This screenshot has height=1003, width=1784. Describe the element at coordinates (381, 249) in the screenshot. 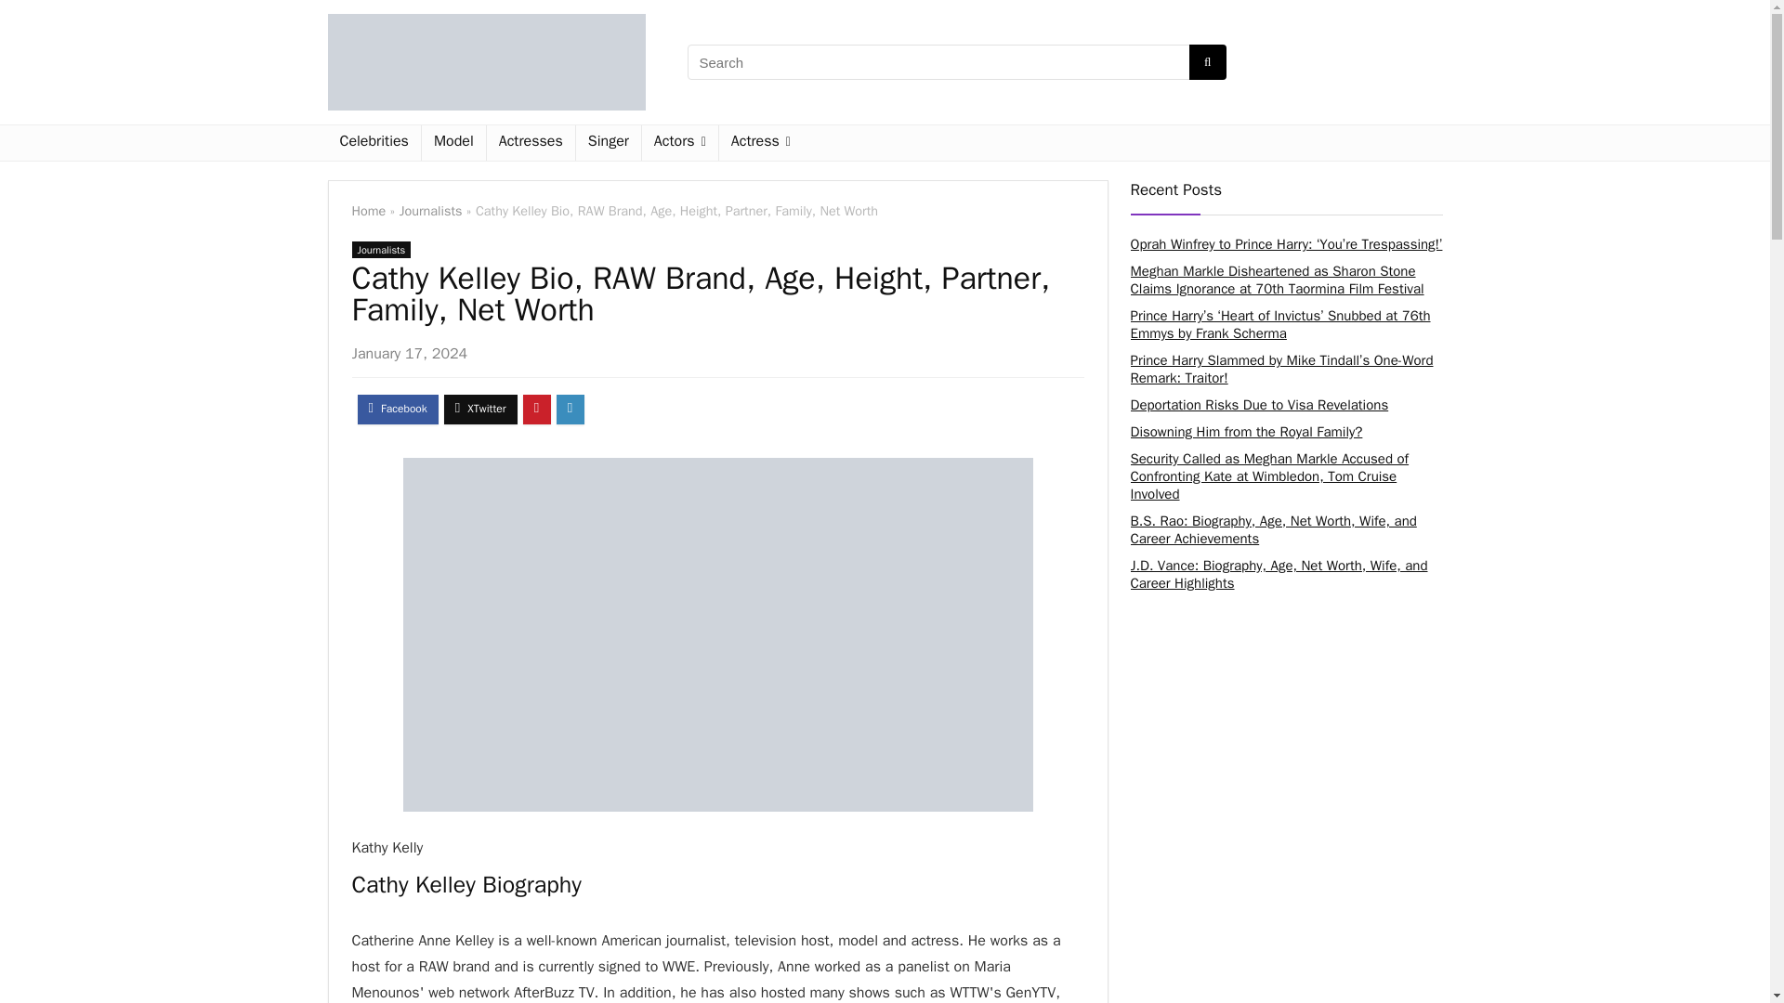

I see `View all posts in Journalists` at that location.